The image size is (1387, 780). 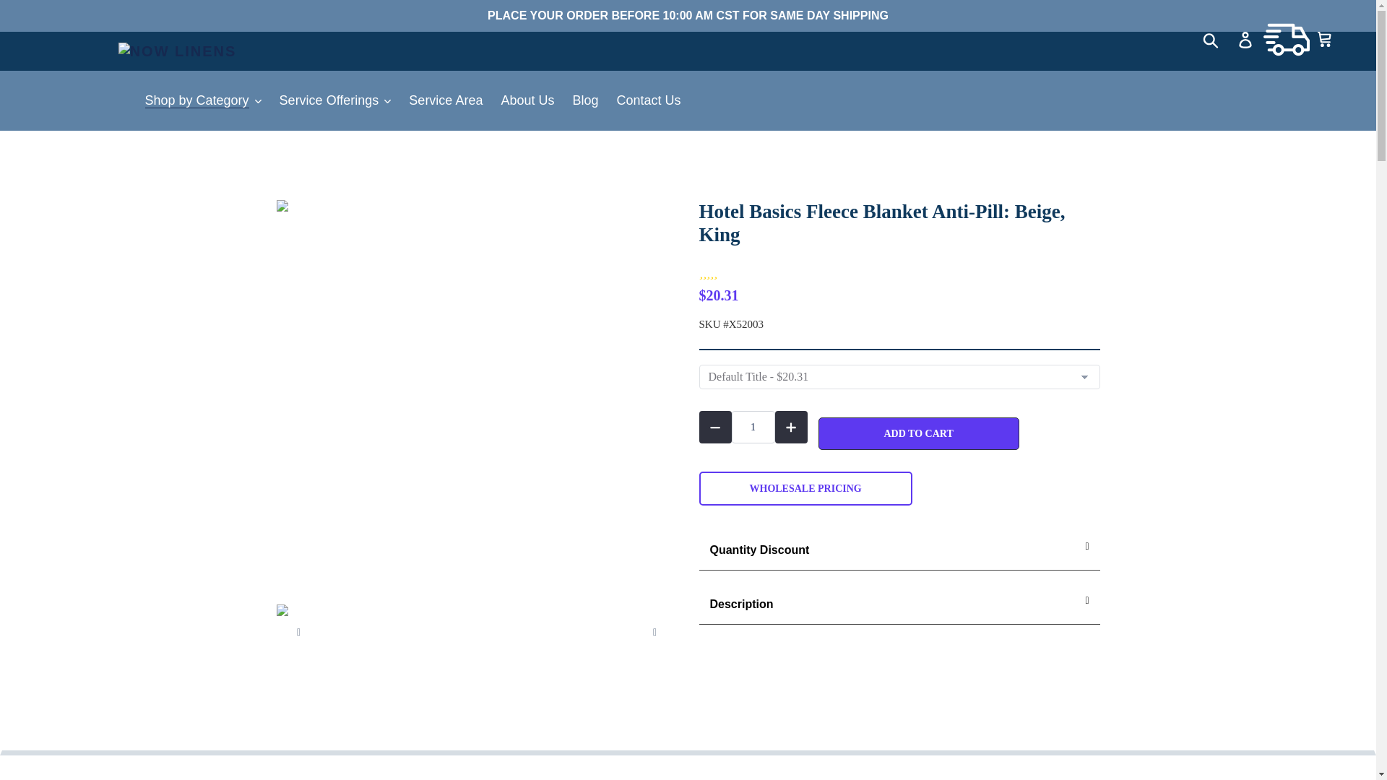 What do you see at coordinates (752, 428) in the screenshot?
I see `1` at bounding box center [752, 428].